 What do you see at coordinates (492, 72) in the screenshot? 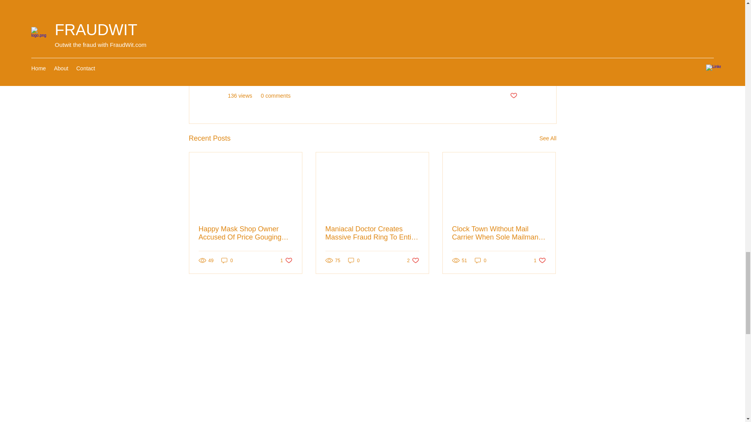
I see `Satirical Fraud News` at bounding box center [492, 72].